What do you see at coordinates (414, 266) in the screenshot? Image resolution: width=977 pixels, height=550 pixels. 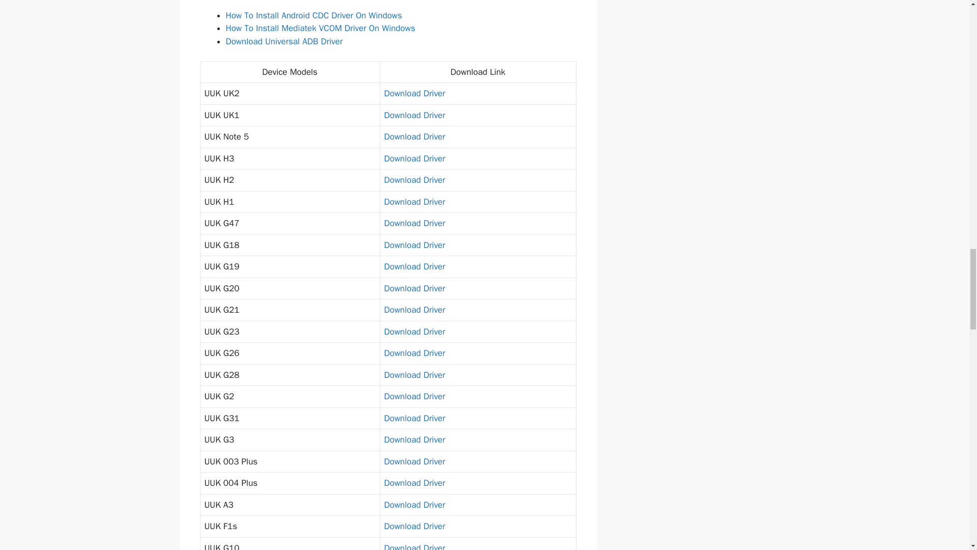 I see `Download Driver` at bounding box center [414, 266].